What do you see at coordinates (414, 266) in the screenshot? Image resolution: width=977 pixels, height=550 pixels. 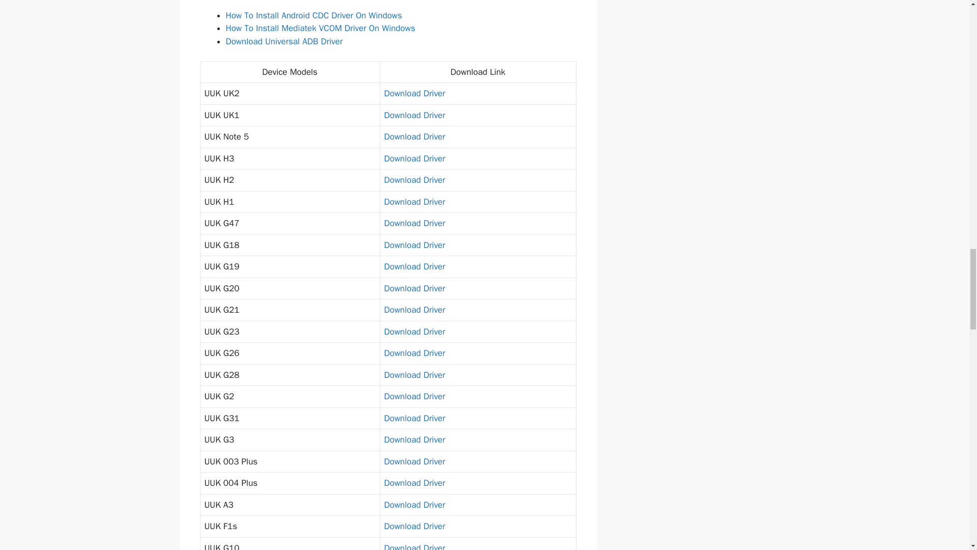 I see `Download Driver` at bounding box center [414, 266].